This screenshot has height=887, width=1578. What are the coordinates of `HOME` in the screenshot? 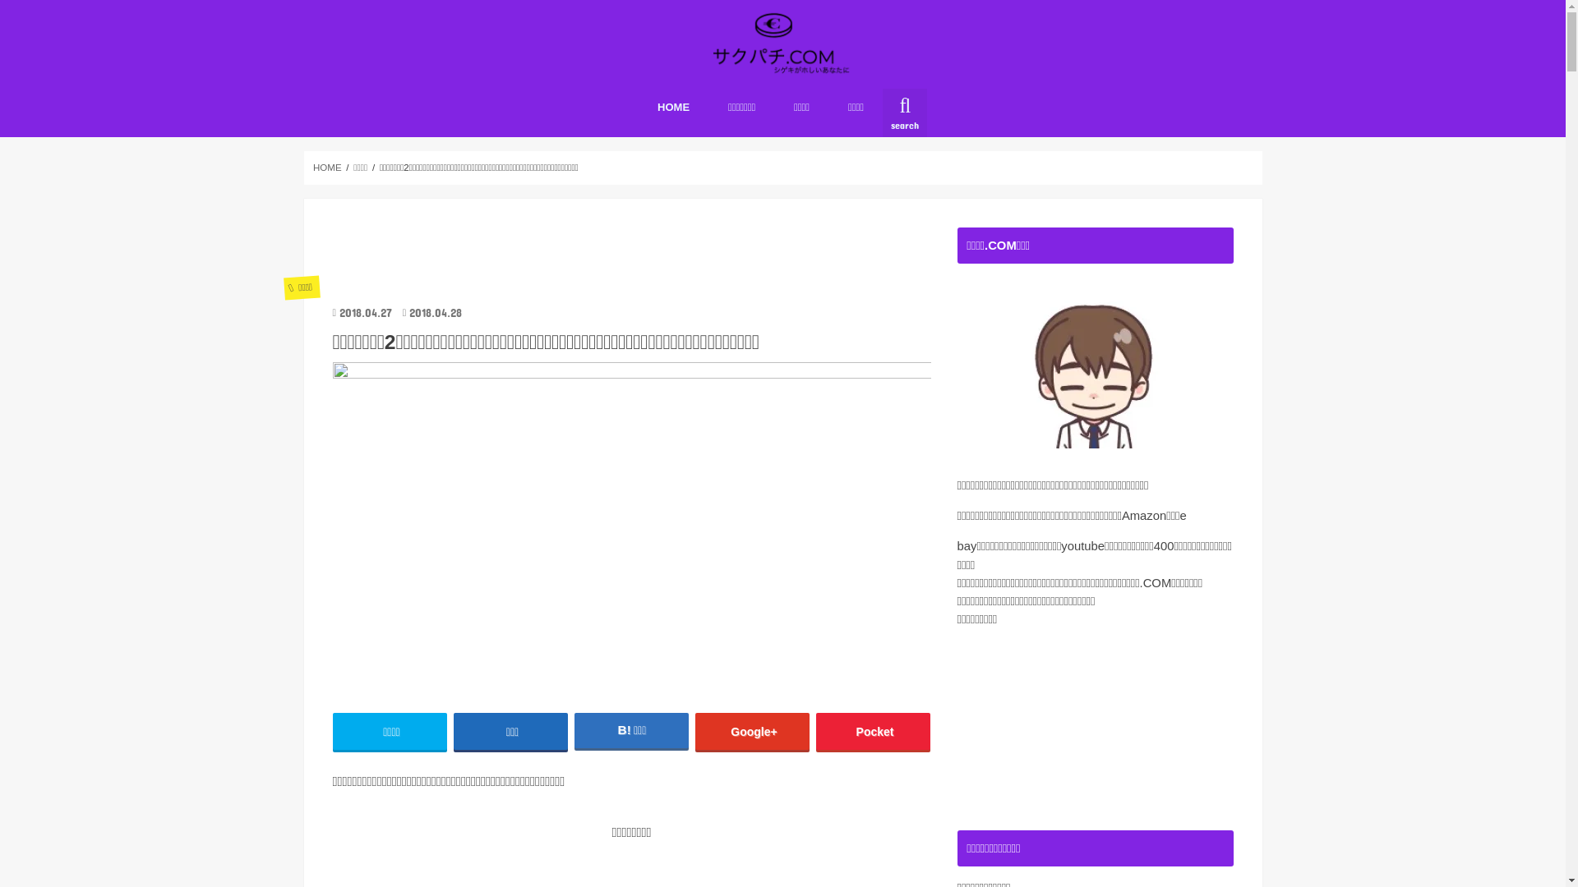 It's located at (674, 107).